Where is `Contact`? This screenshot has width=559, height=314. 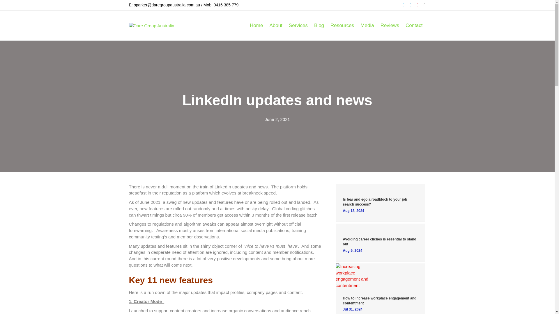
Contact is located at coordinates (414, 25).